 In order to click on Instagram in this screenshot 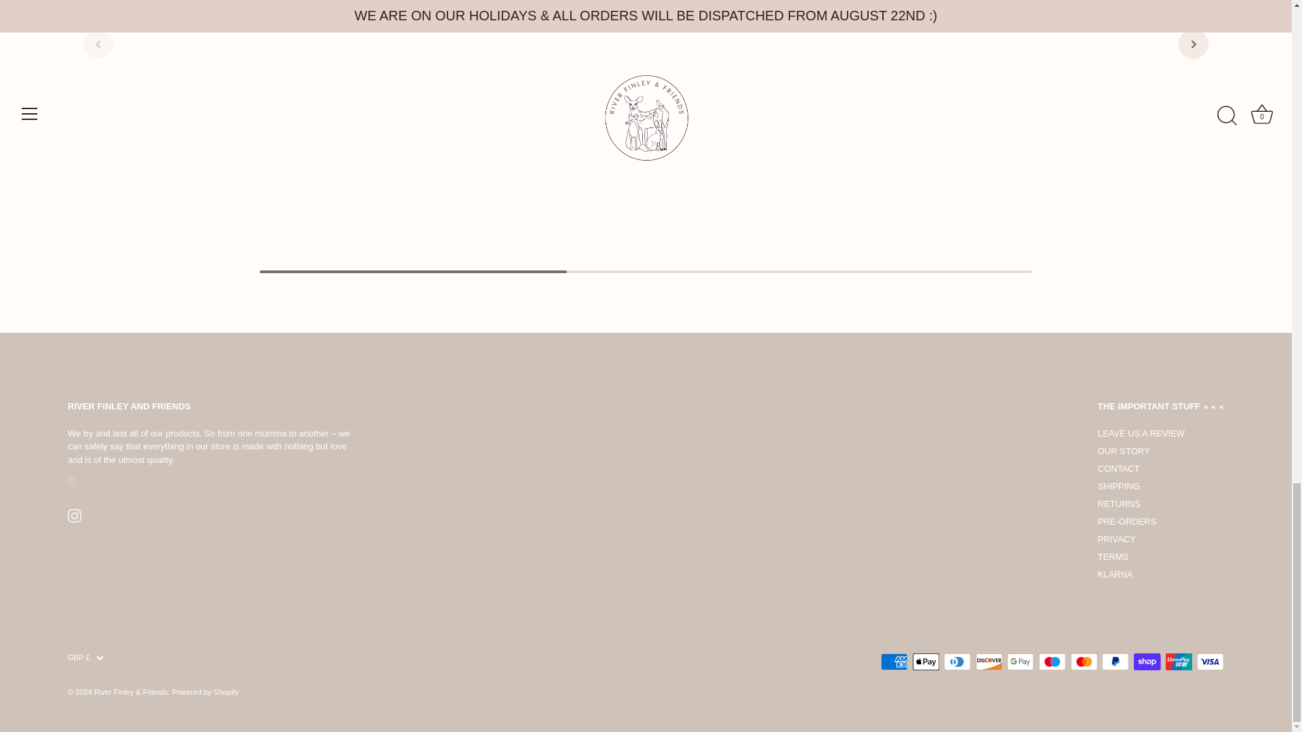, I will do `click(74, 515)`.